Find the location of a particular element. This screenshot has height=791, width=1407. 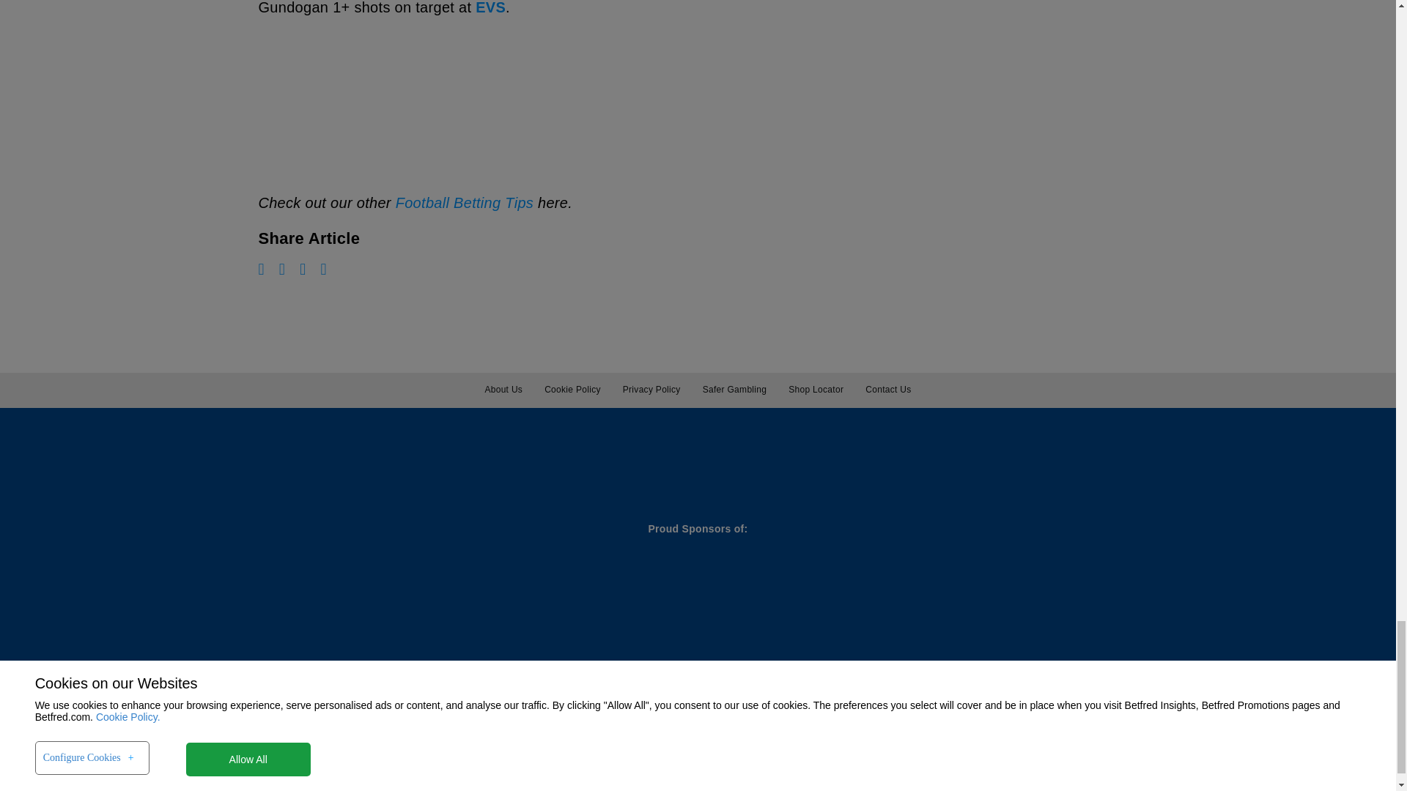

betfred sponsorship rgb footer man utd is located at coordinates (352, 587).